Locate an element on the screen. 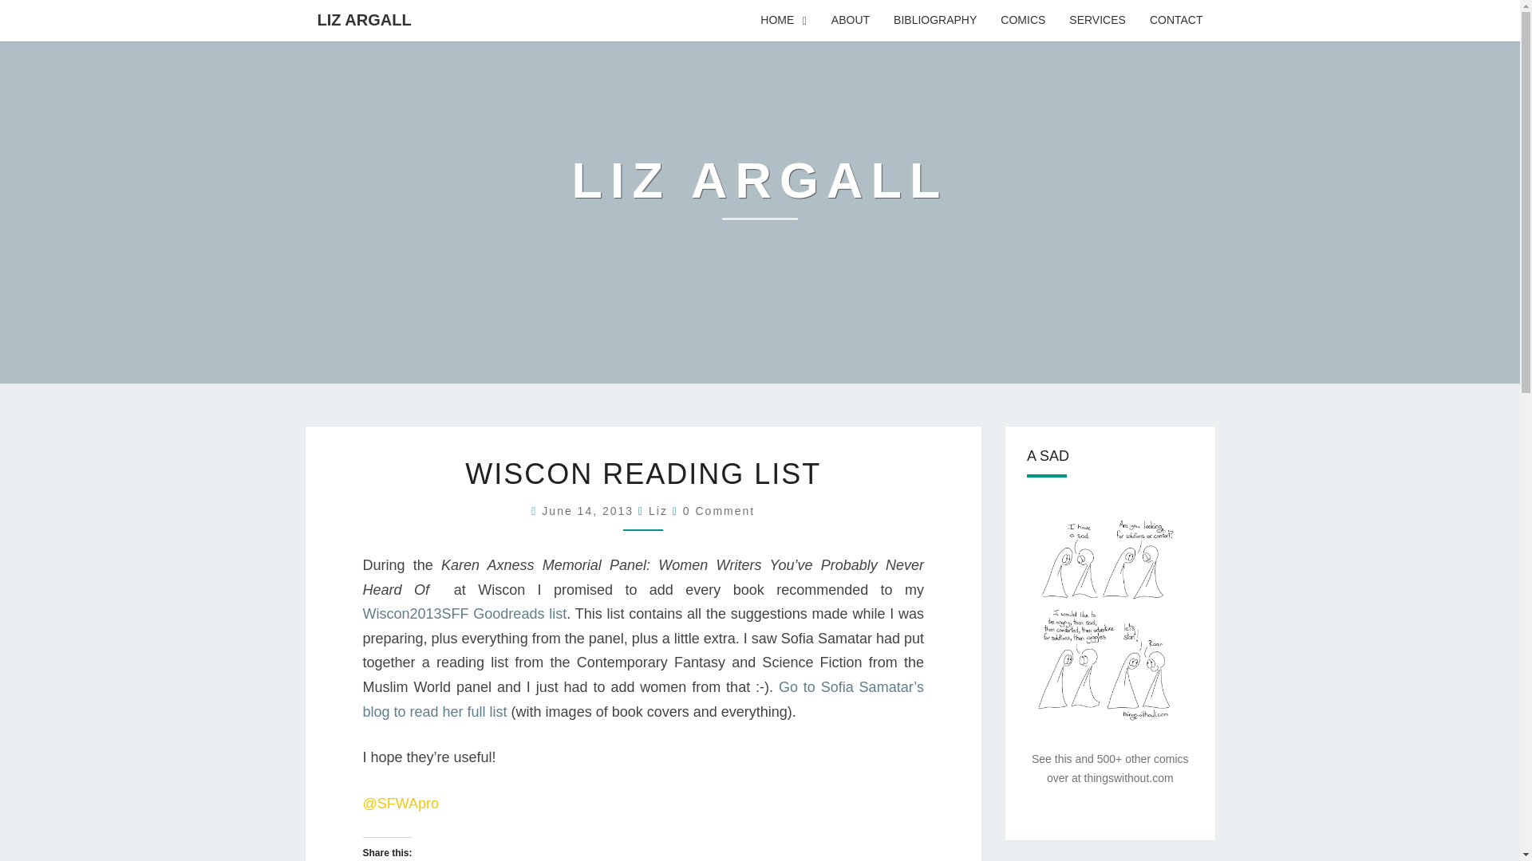 The width and height of the screenshot is (1532, 861). June 14, 2013 is located at coordinates (590, 510).